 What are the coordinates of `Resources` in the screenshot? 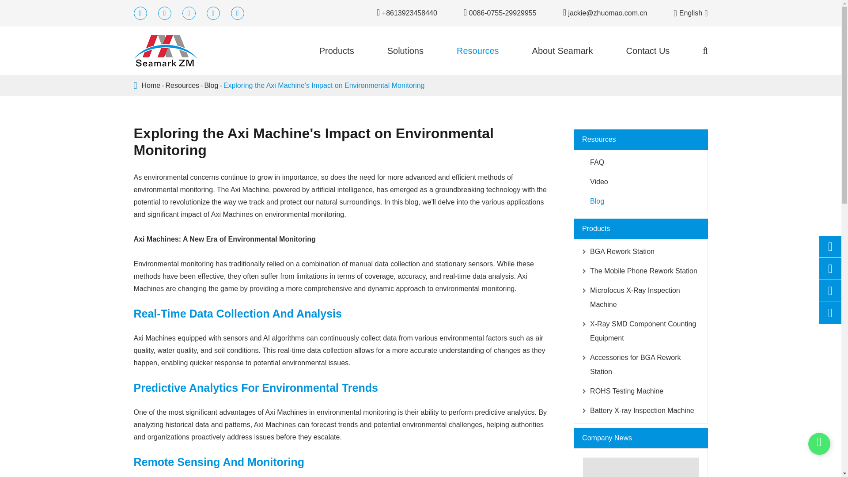 It's located at (182, 86).